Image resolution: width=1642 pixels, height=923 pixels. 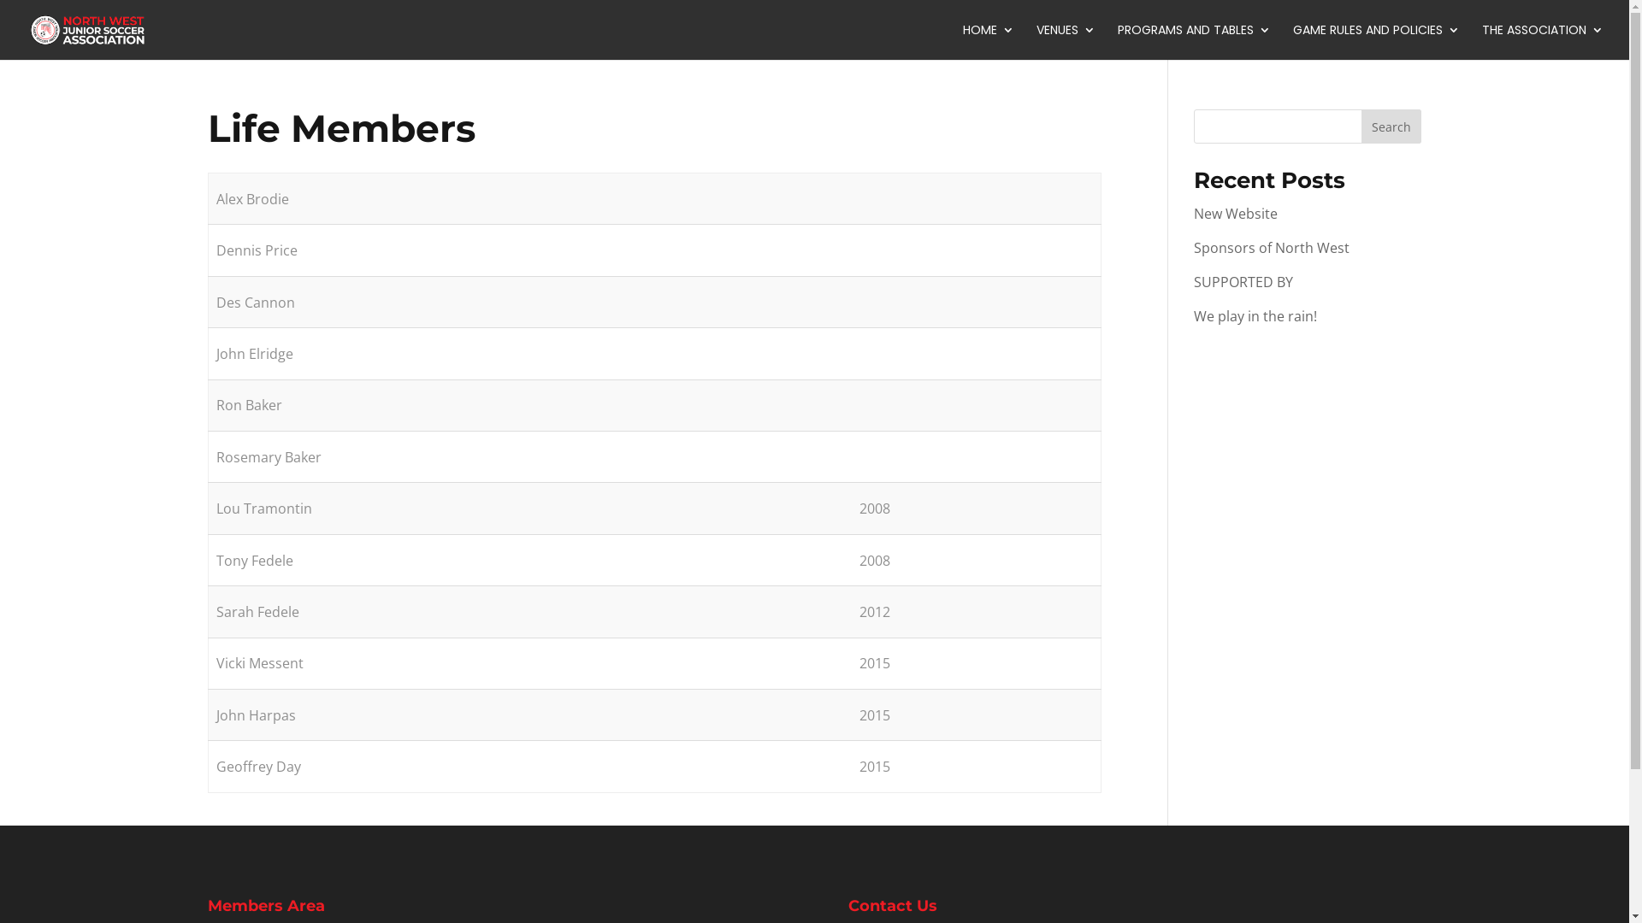 What do you see at coordinates (1272, 248) in the screenshot?
I see `Sponsors of North West` at bounding box center [1272, 248].